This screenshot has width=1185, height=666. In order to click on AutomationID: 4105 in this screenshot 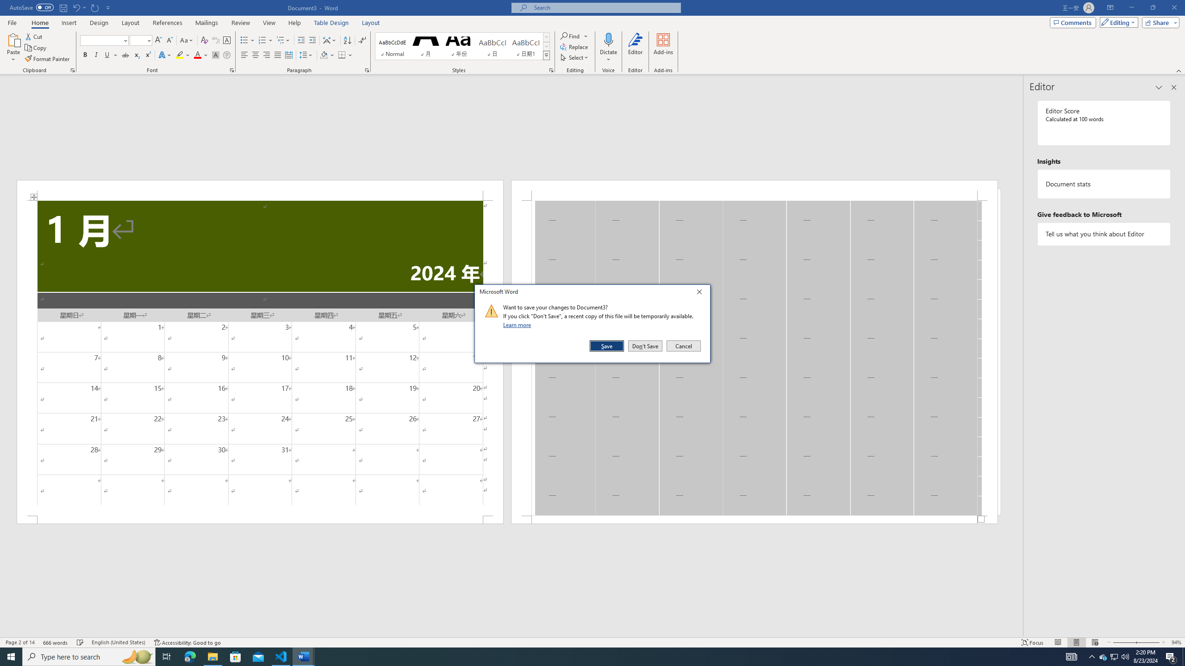, I will do `click(331, 23)`.